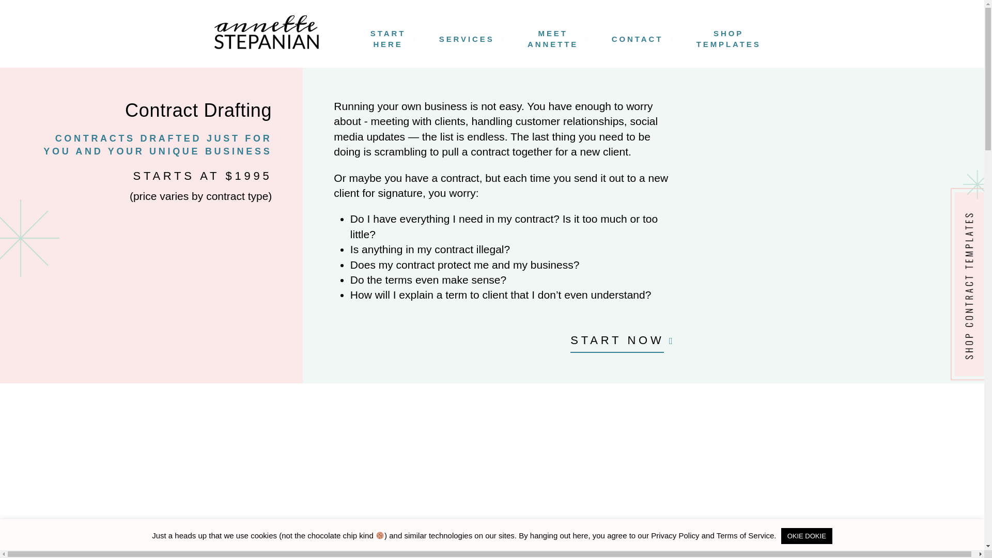 This screenshot has height=558, width=992. What do you see at coordinates (729, 38) in the screenshot?
I see `CONTACT` at bounding box center [729, 38].